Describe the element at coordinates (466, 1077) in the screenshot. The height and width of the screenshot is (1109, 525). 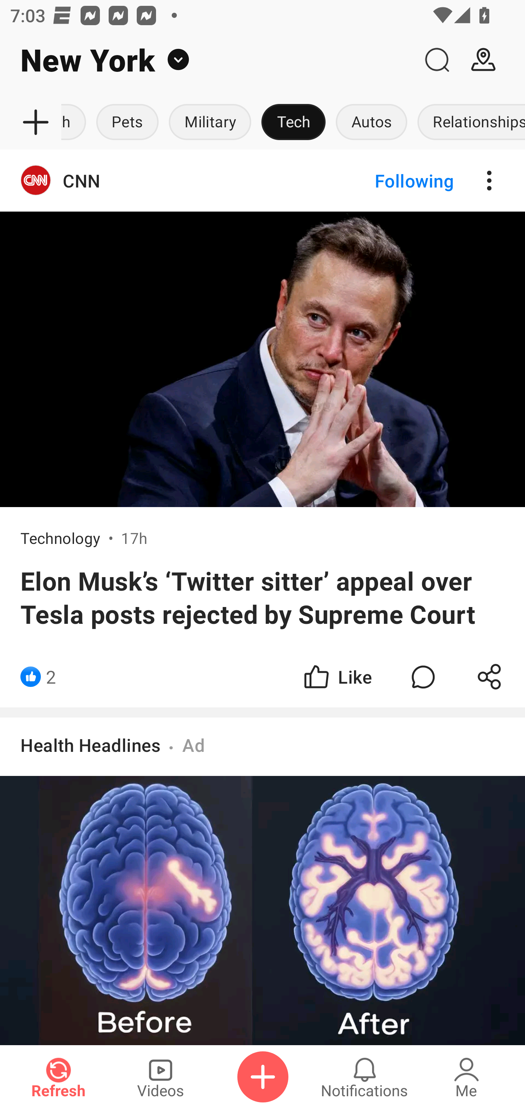
I see `Me` at that location.